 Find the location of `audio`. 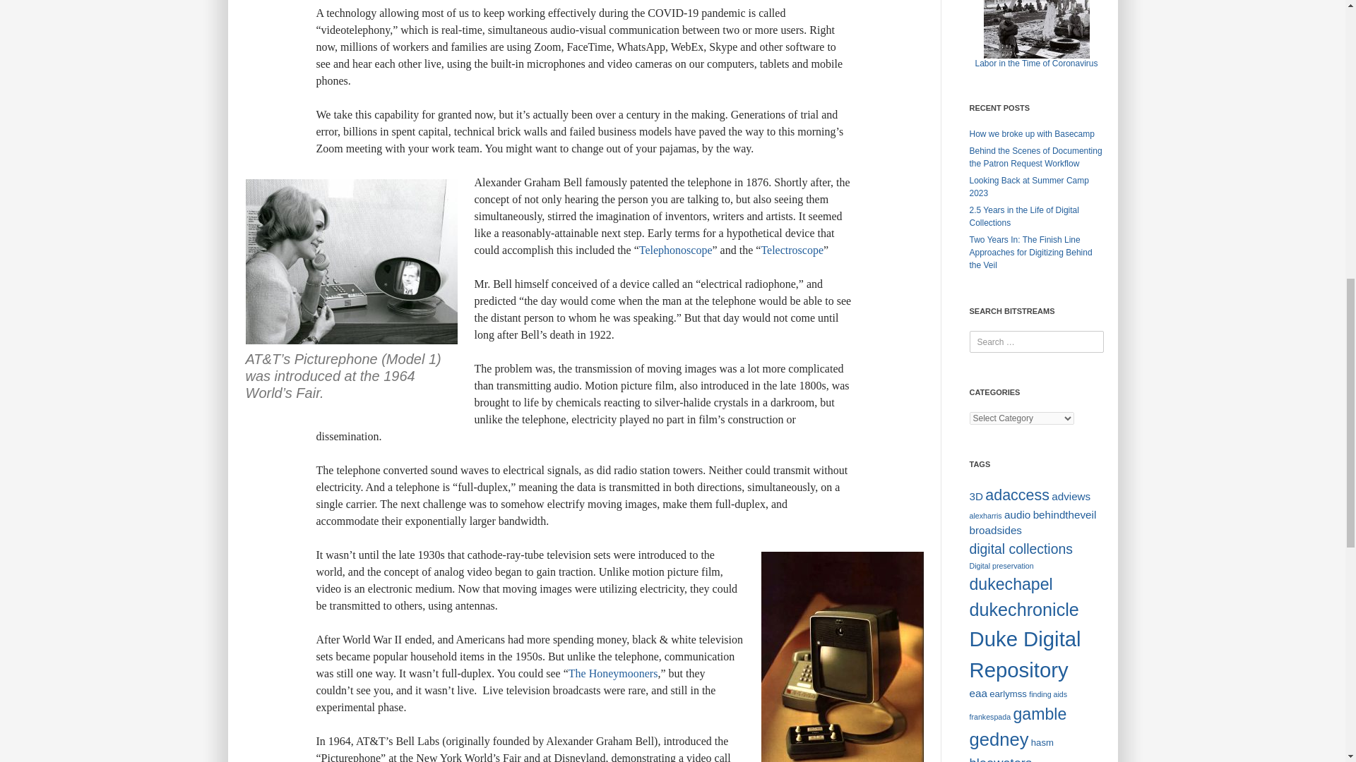

audio is located at coordinates (1017, 514).